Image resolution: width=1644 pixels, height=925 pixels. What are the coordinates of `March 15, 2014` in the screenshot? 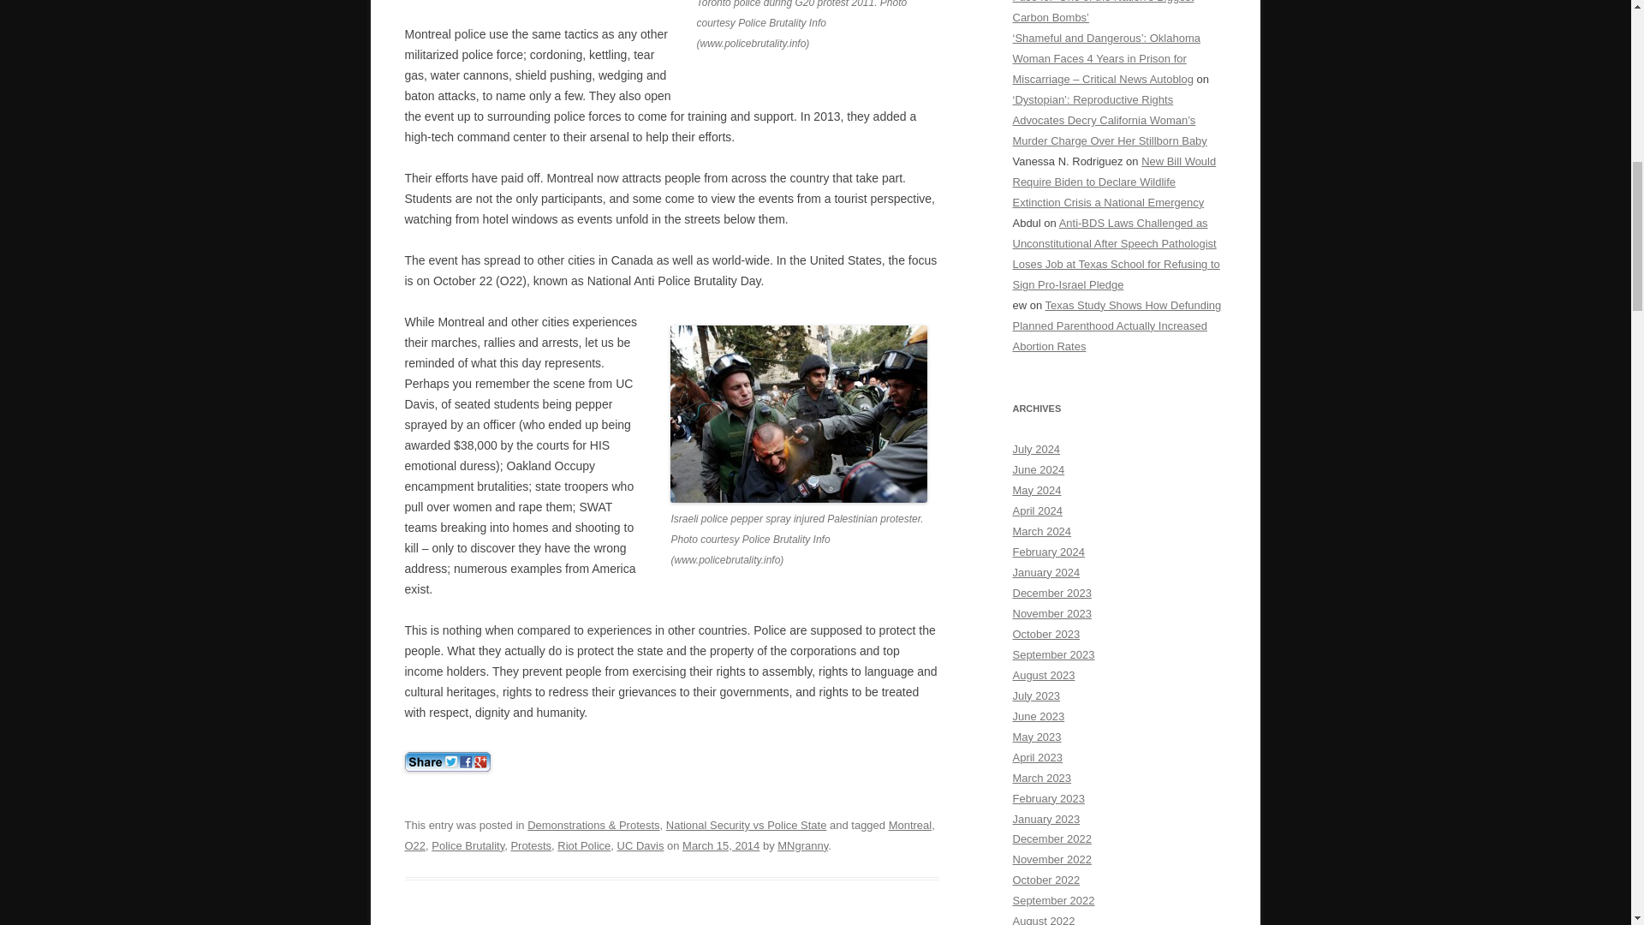 It's located at (721, 844).